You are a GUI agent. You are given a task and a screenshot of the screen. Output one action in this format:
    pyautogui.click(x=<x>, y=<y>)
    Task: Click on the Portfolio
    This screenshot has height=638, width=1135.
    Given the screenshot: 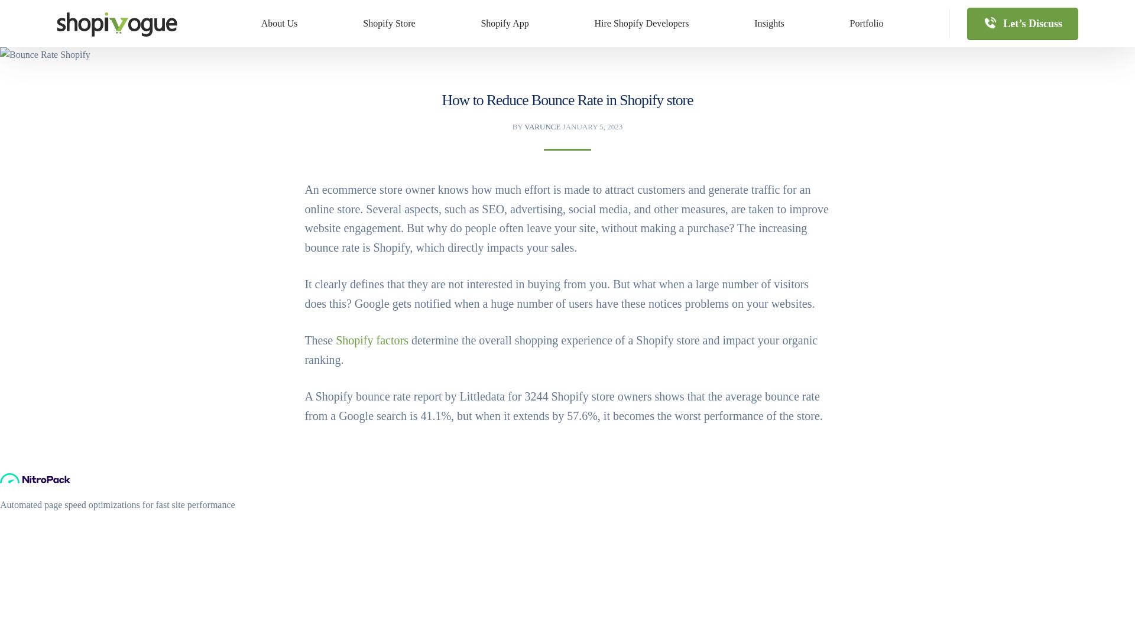 What is the action you would take?
    pyautogui.click(x=867, y=24)
    